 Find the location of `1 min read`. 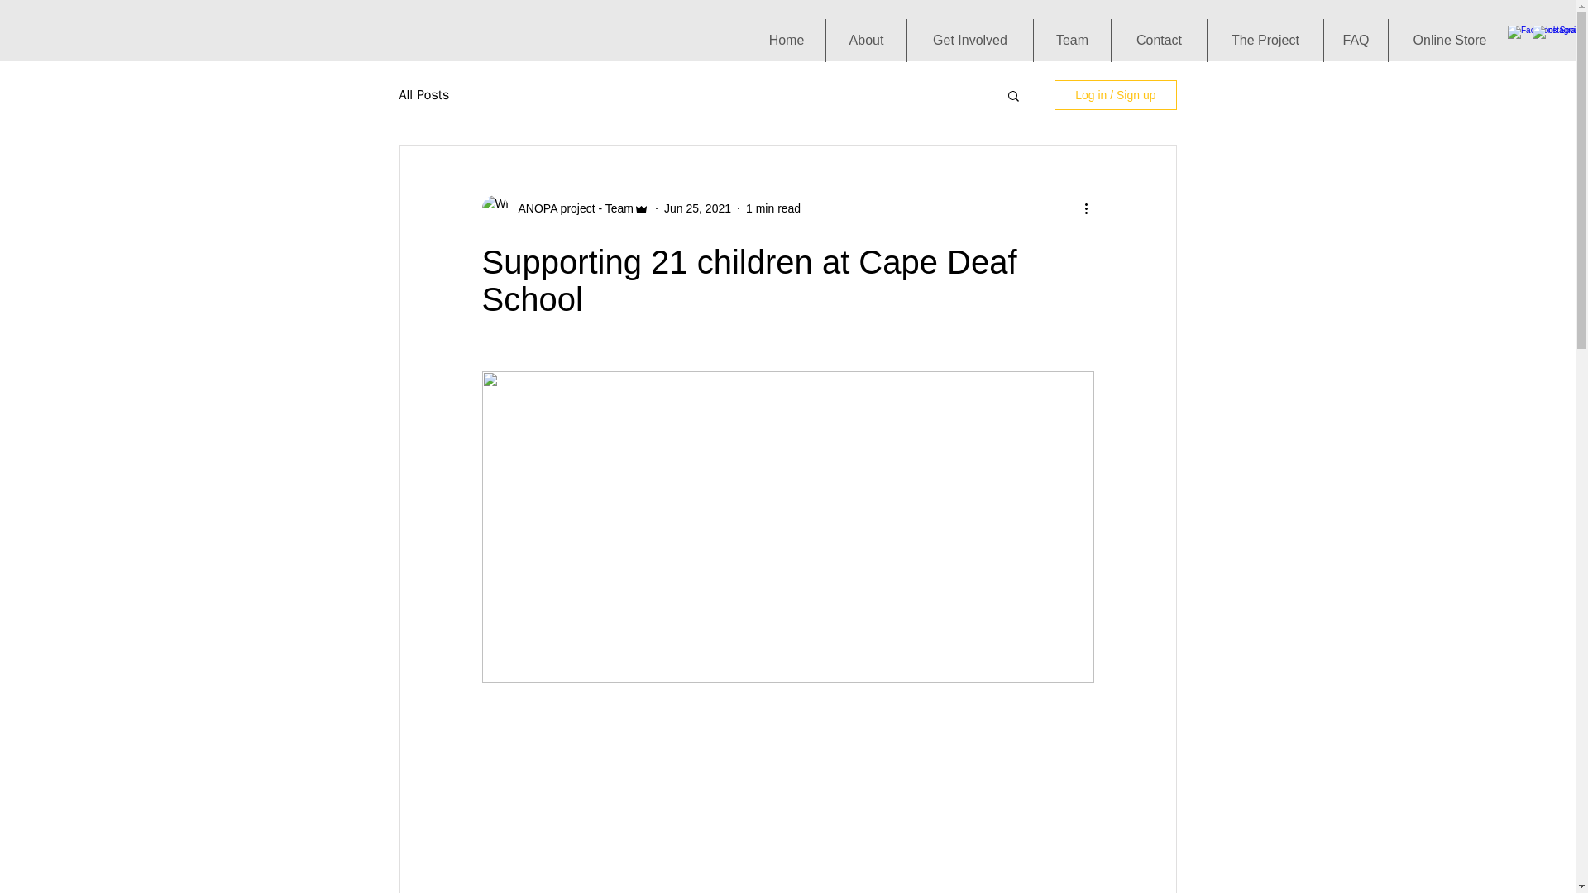

1 min read is located at coordinates (772, 208).